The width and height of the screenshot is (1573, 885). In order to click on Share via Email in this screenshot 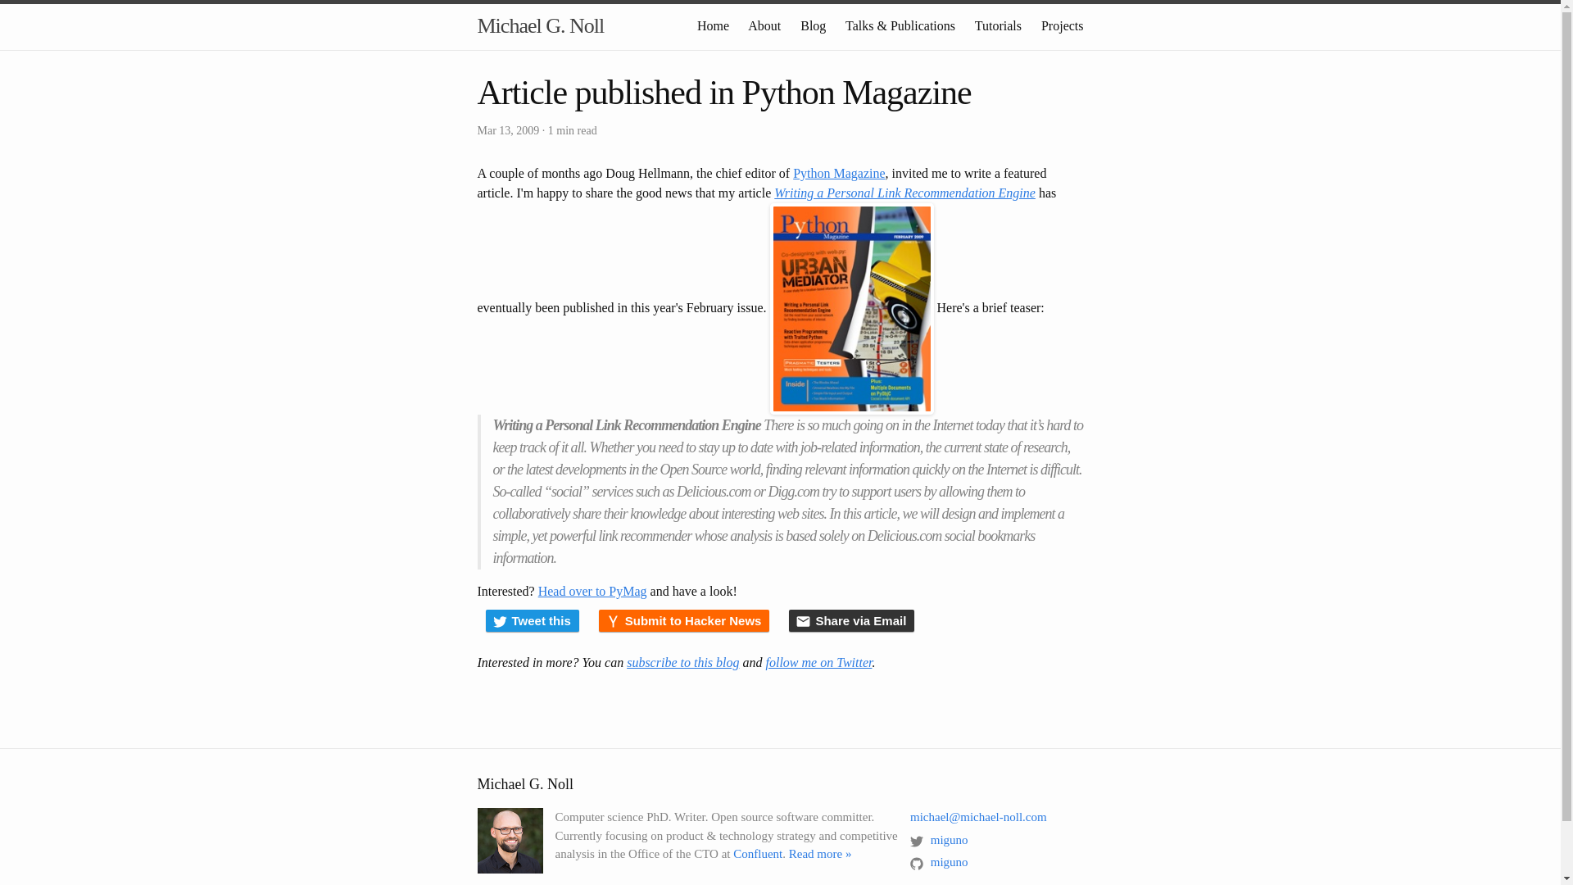, I will do `click(851, 621)`.